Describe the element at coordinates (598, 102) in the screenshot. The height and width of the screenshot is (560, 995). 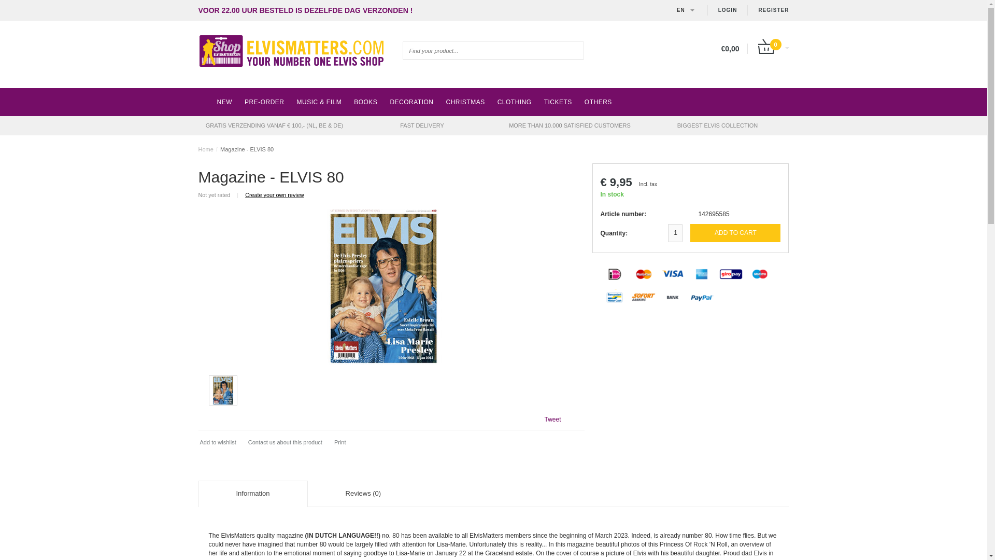
I see `OTHERS` at that location.